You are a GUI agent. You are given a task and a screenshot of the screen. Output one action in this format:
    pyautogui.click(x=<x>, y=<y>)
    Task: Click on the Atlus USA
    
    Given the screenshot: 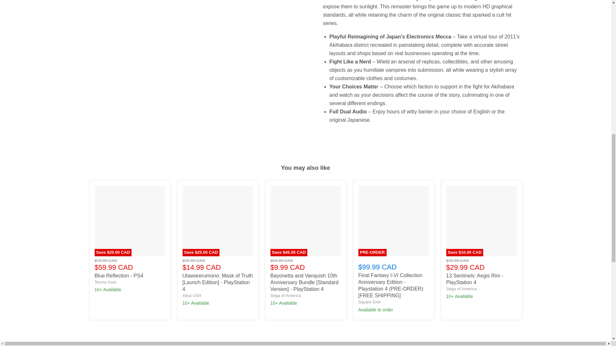 What is the action you would take?
    pyautogui.click(x=192, y=295)
    